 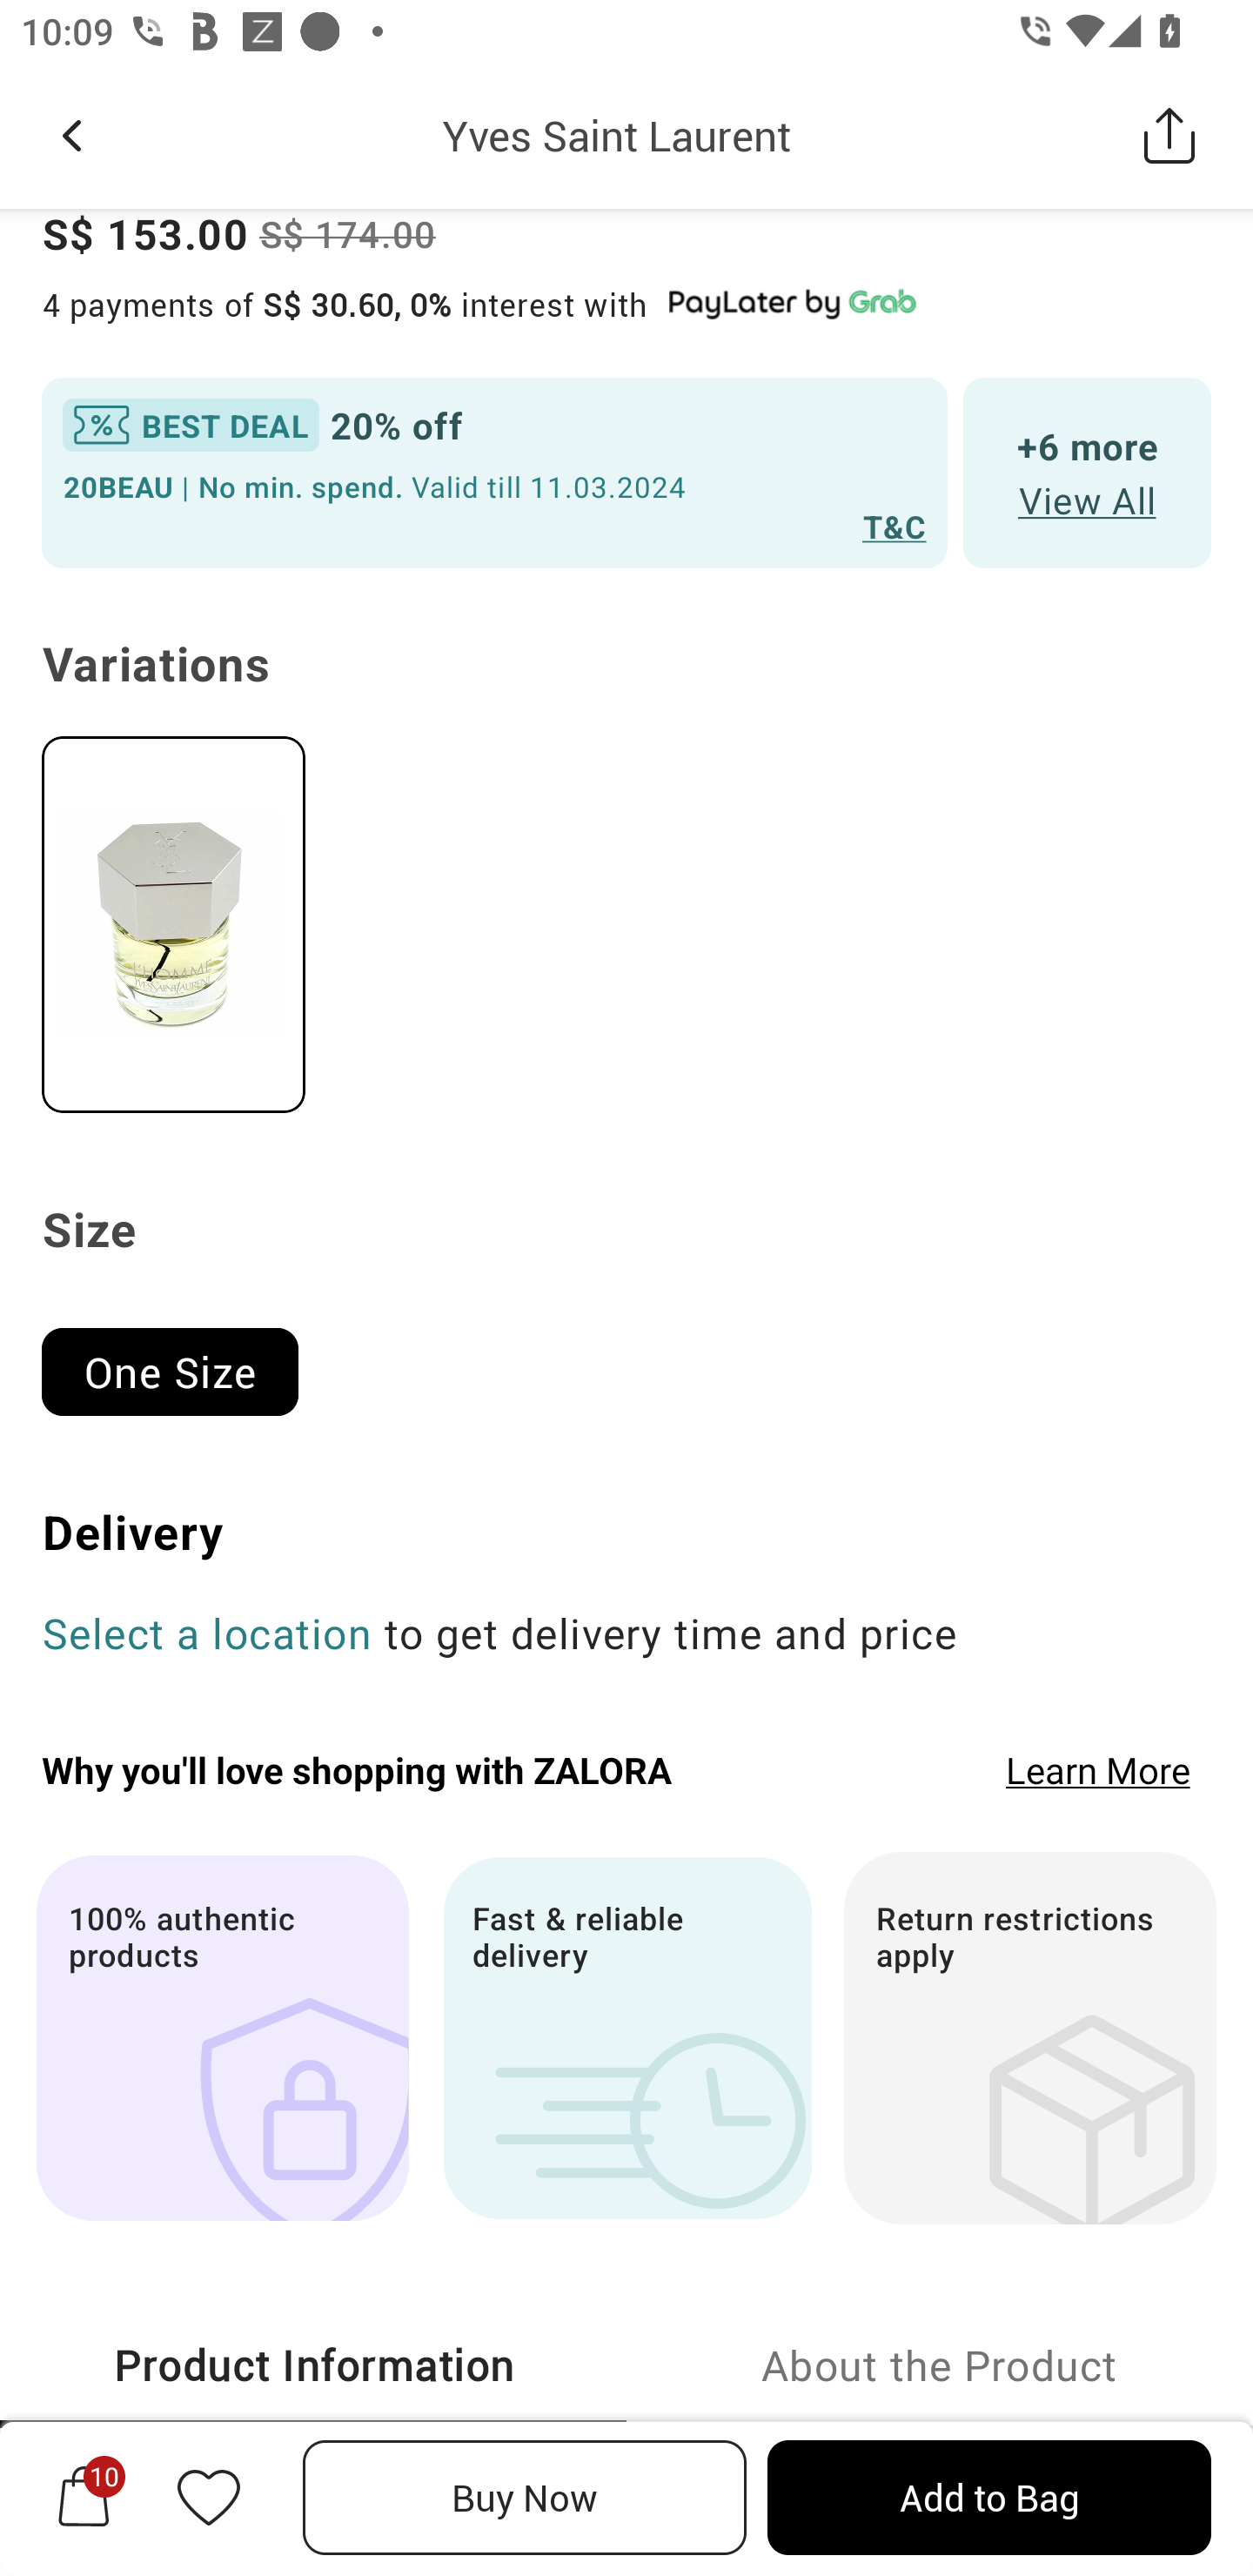 I want to click on Yves Saint Laurent, so click(x=616, y=135).